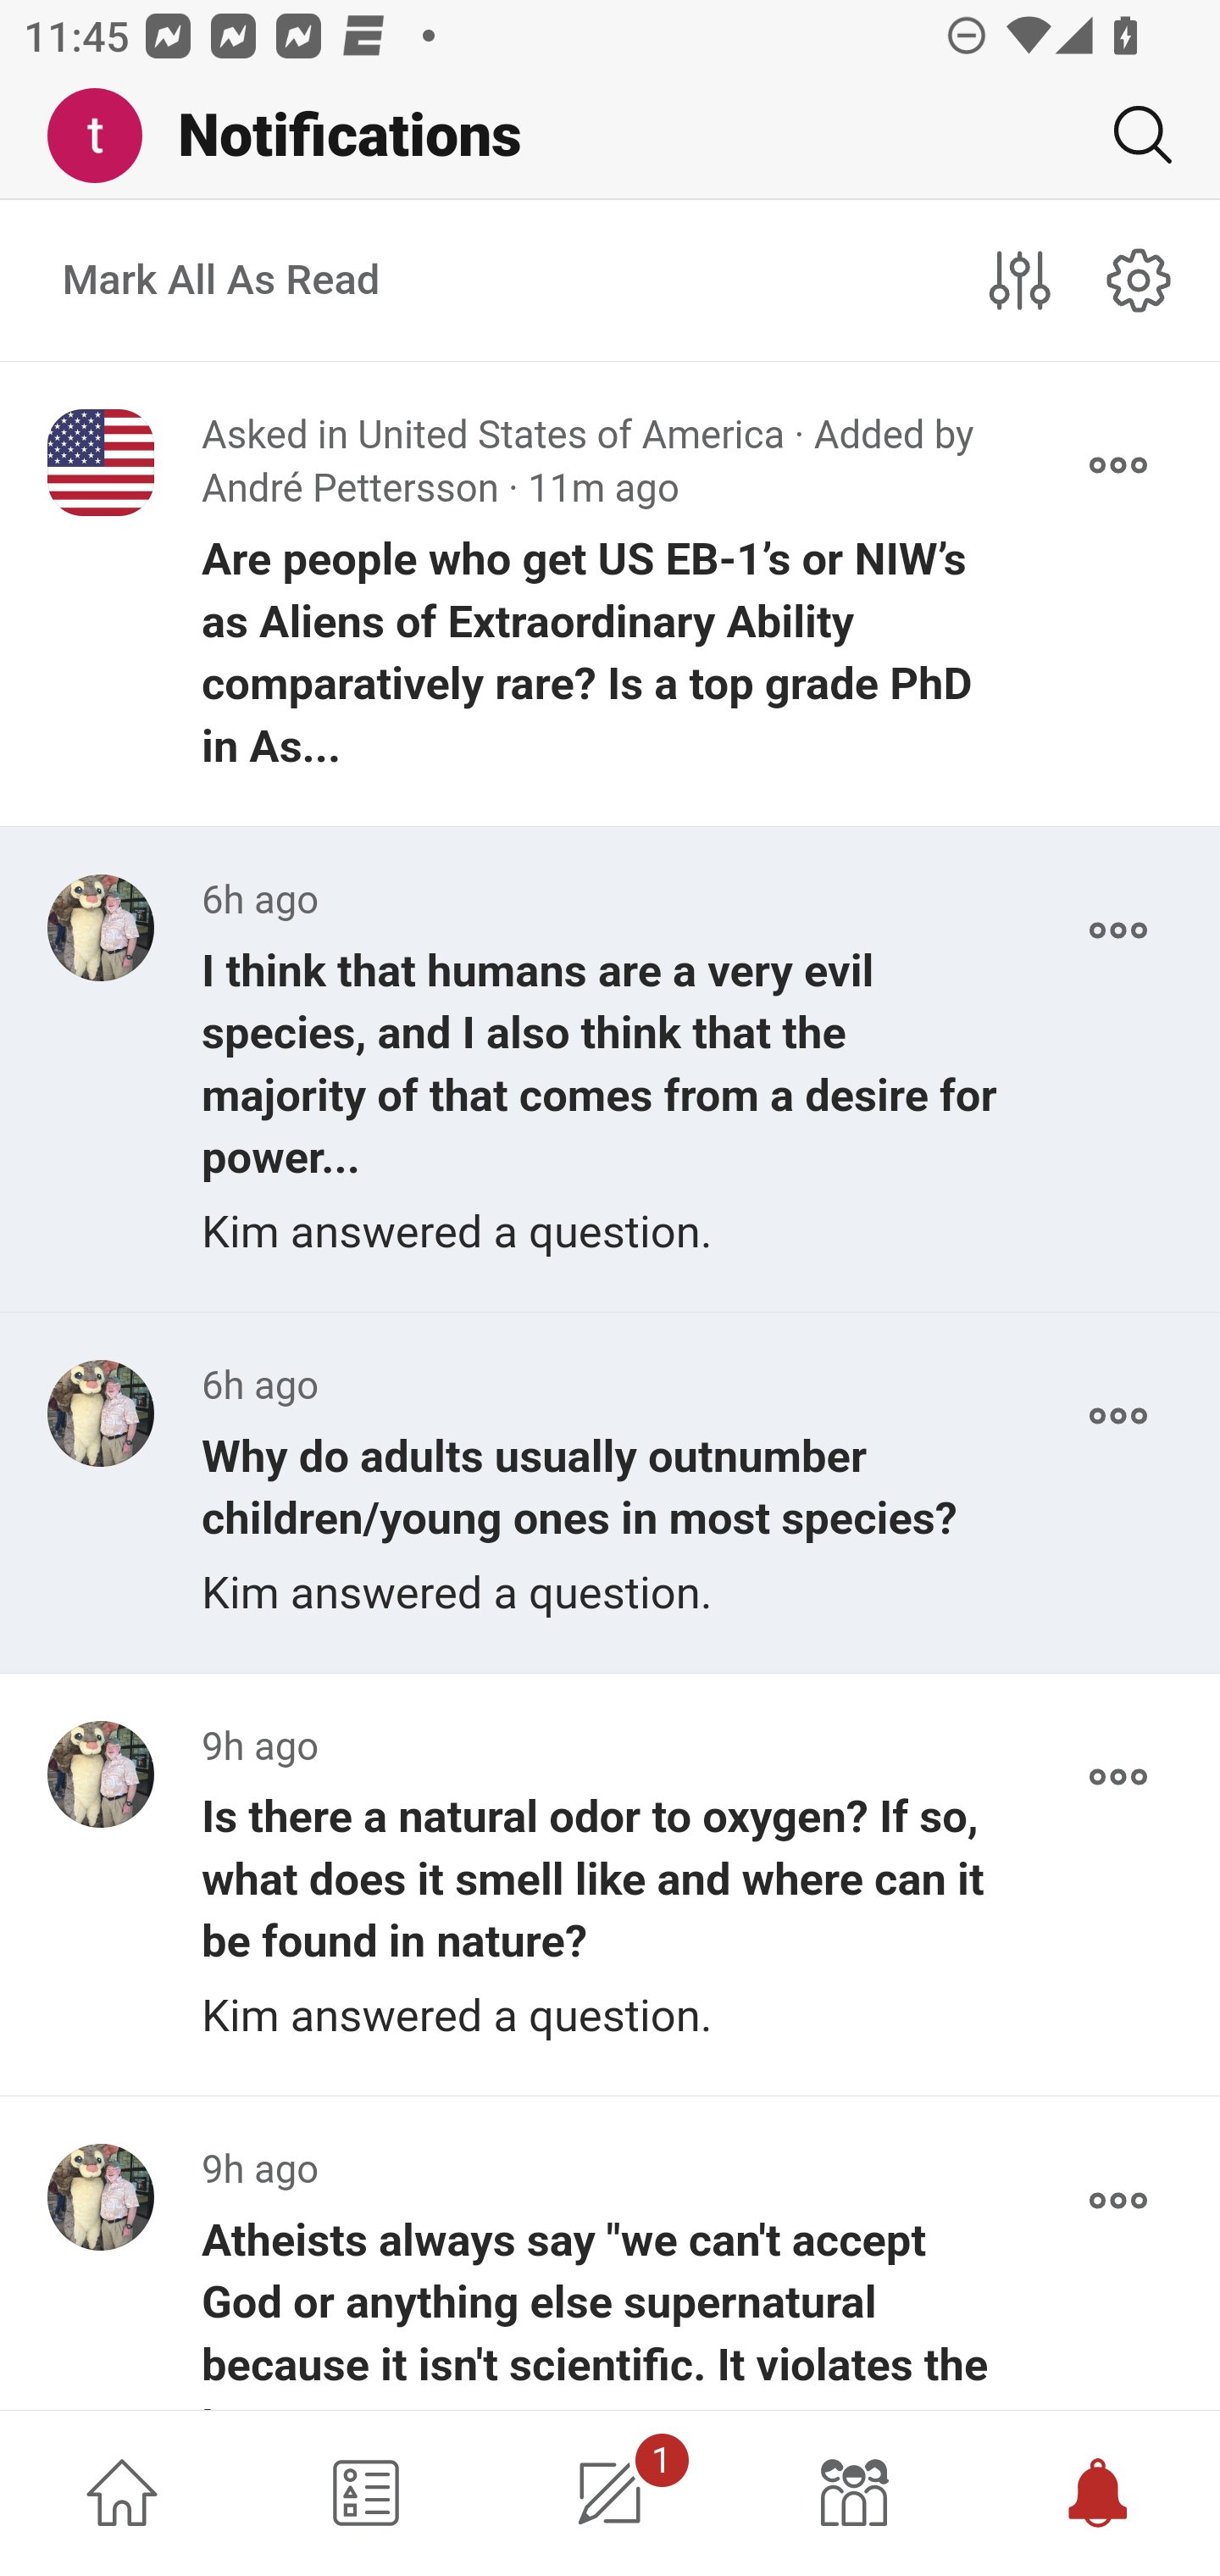  Describe the element at coordinates (1118, 930) in the screenshot. I see `More` at that location.